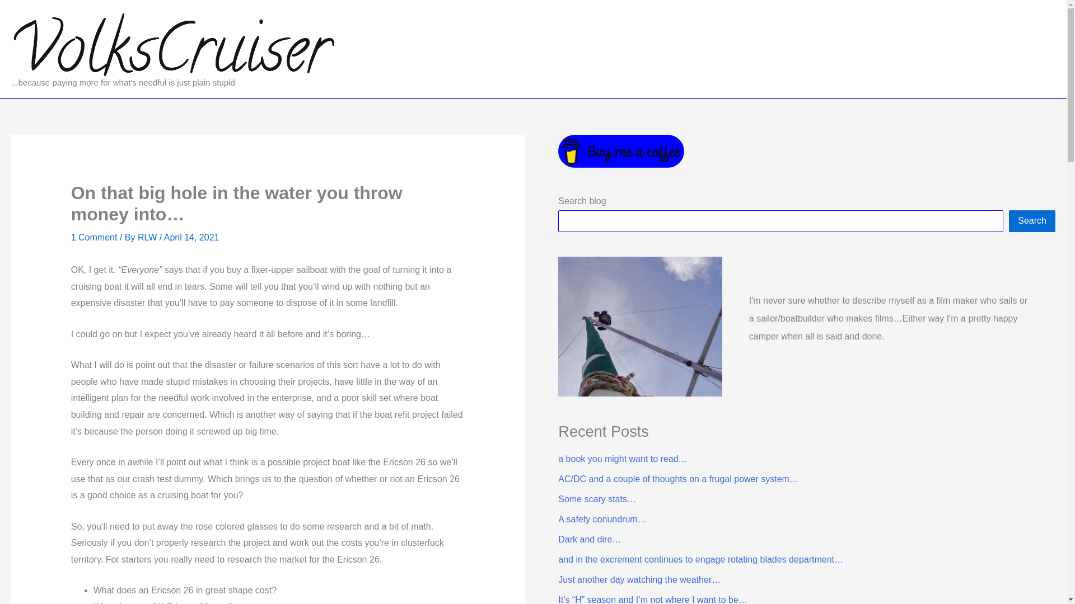 This screenshot has width=1075, height=604. I want to click on Search, so click(1032, 220).